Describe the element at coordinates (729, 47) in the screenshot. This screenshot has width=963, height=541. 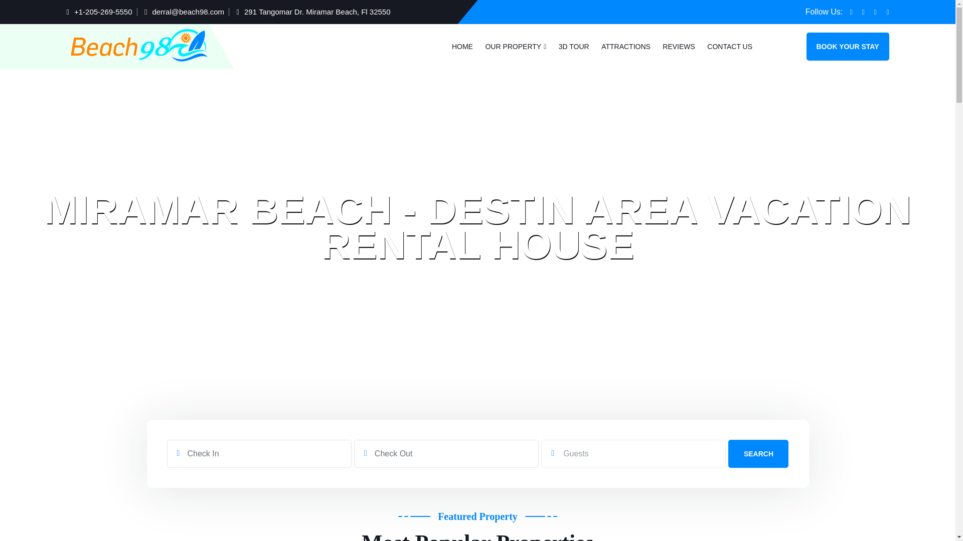
I see `CONTACT US` at that location.